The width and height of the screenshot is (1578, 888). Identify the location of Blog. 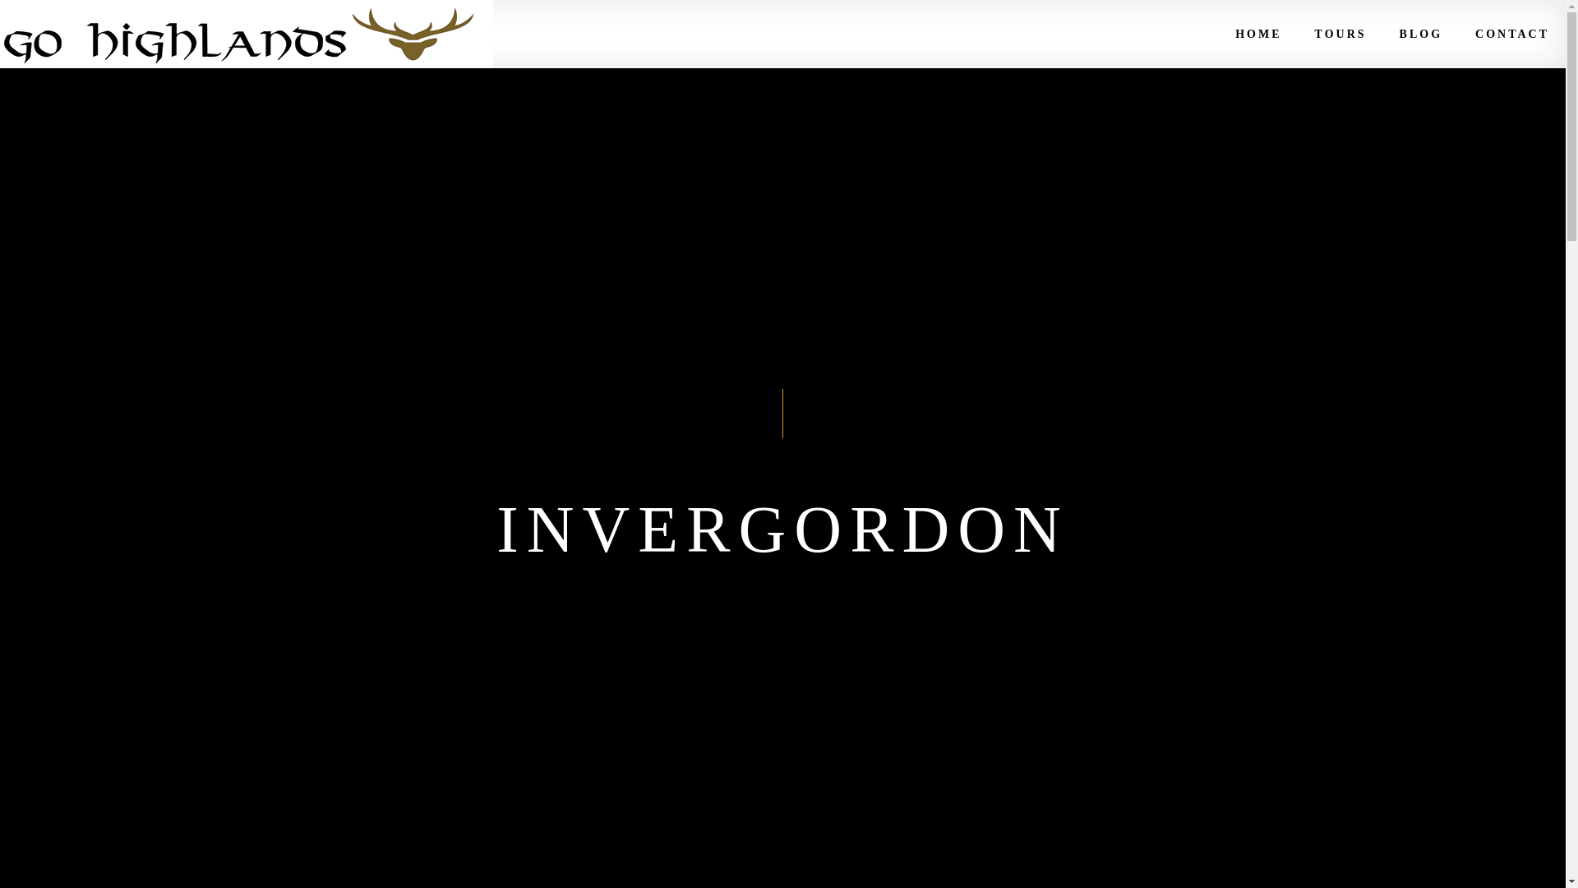
(1420, 35).